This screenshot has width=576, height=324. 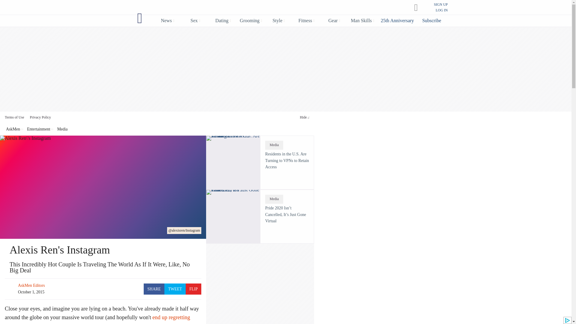 What do you see at coordinates (440, 4) in the screenshot?
I see `SIGN UP` at bounding box center [440, 4].